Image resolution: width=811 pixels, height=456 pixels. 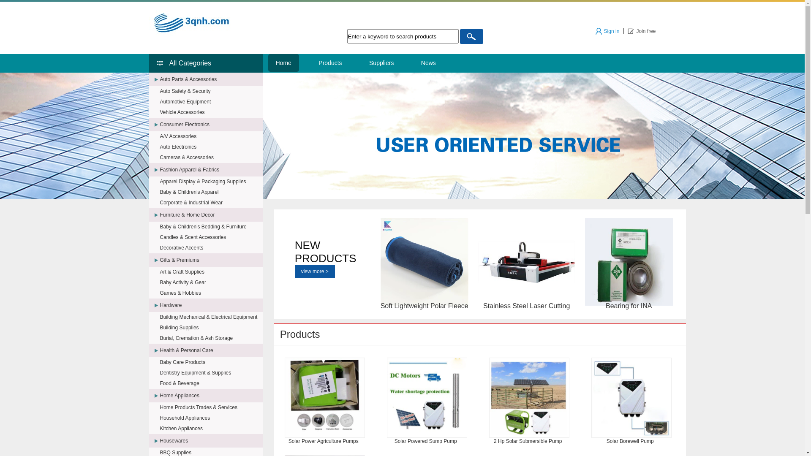 What do you see at coordinates (211, 227) in the screenshot?
I see `Baby & Children's Bedding & Furniture` at bounding box center [211, 227].